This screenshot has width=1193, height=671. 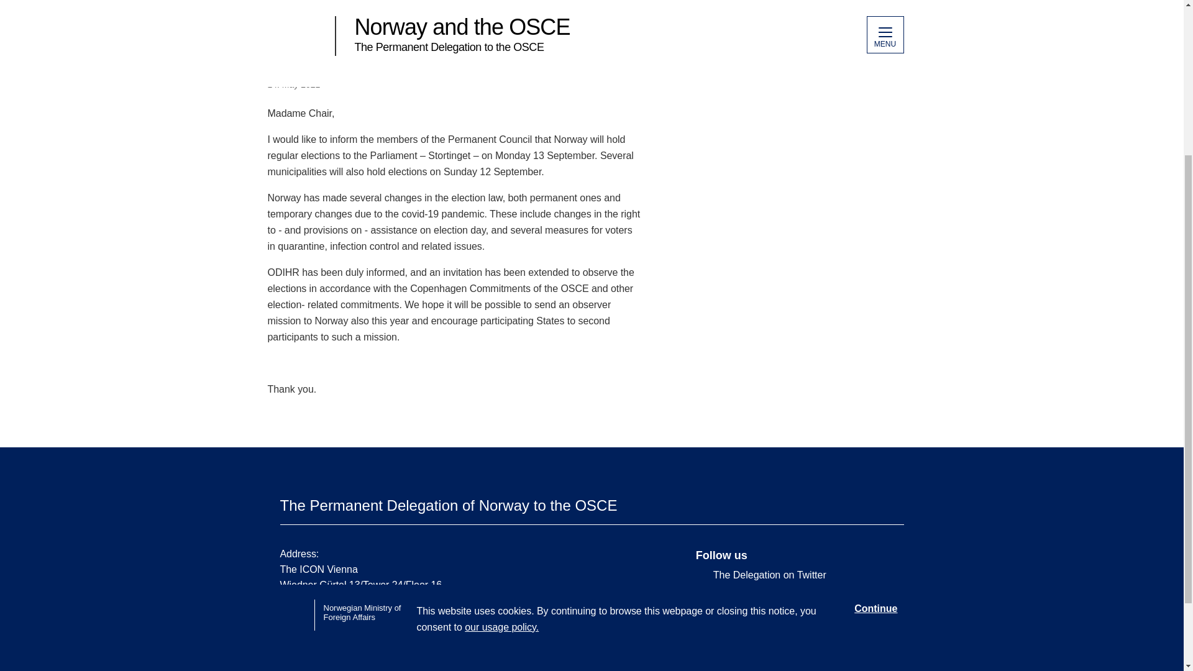 I want to click on our usage policy., so click(x=502, y=409).